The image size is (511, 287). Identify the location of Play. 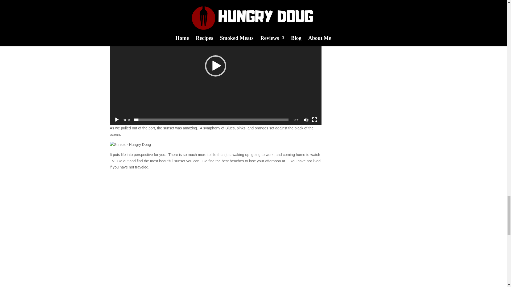
(117, 120).